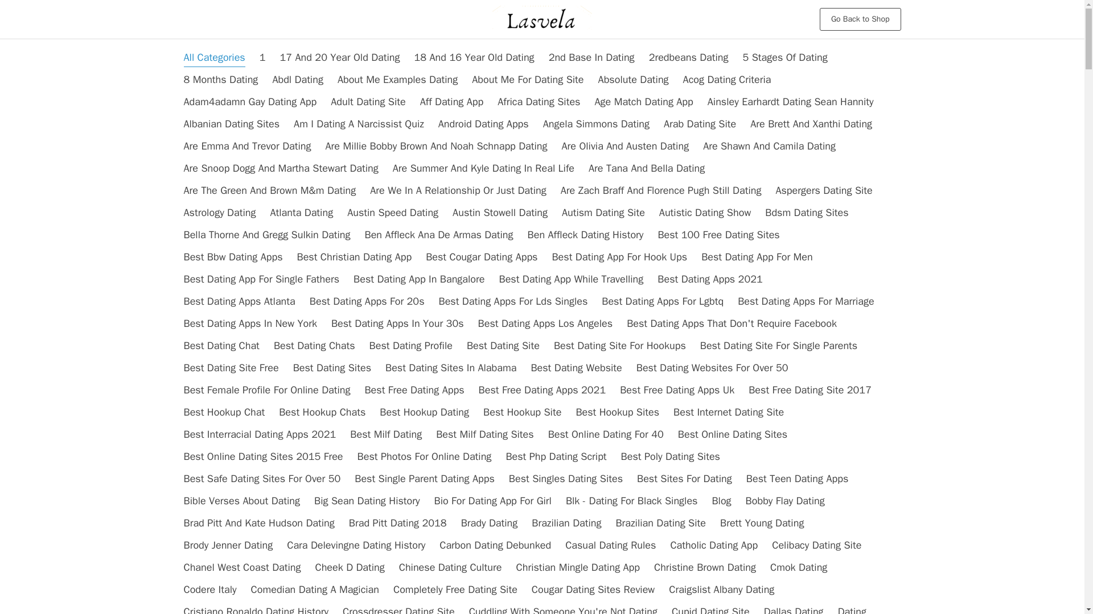 The image size is (1093, 614). What do you see at coordinates (728, 80) in the screenshot?
I see `Acog Dating Criteria` at bounding box center [728, 80].